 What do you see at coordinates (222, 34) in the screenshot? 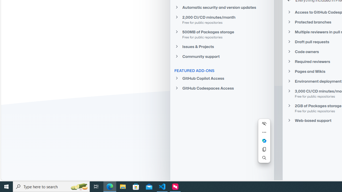
I see `500MB of Packages storage Free for public repositories` at bounding box center [222, 34].